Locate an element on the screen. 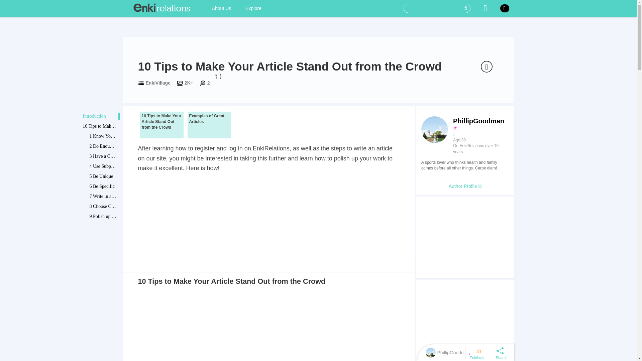 This screenshot has height=361, width=642. 5 Be Unique is located at coordinates (103, 176).